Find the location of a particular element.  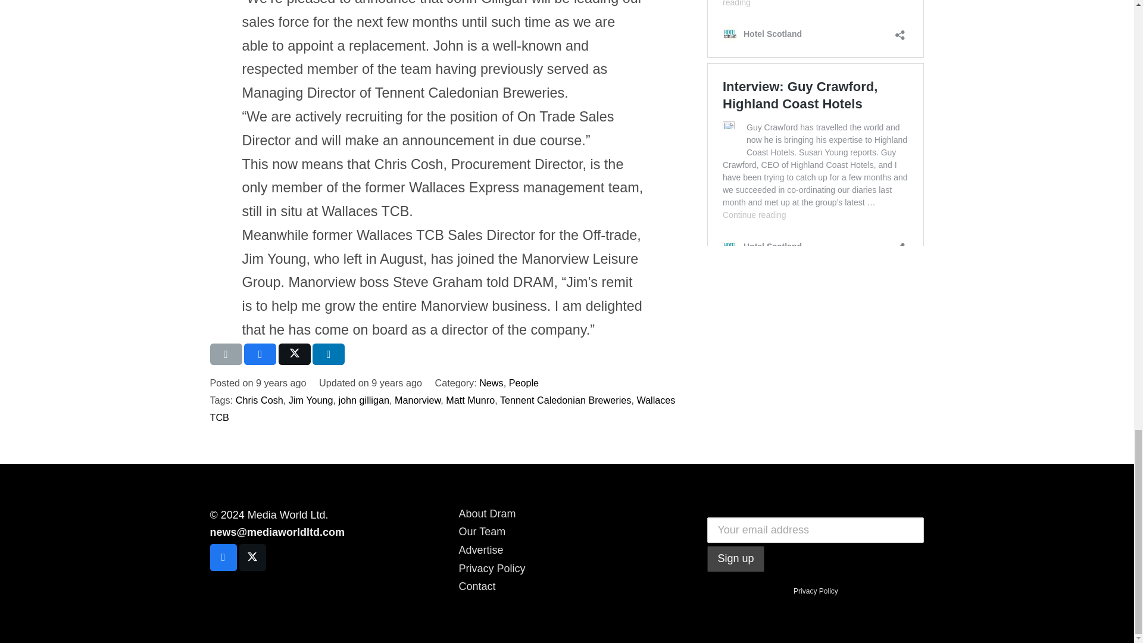

Facebook is located at coordinates (223, 557).